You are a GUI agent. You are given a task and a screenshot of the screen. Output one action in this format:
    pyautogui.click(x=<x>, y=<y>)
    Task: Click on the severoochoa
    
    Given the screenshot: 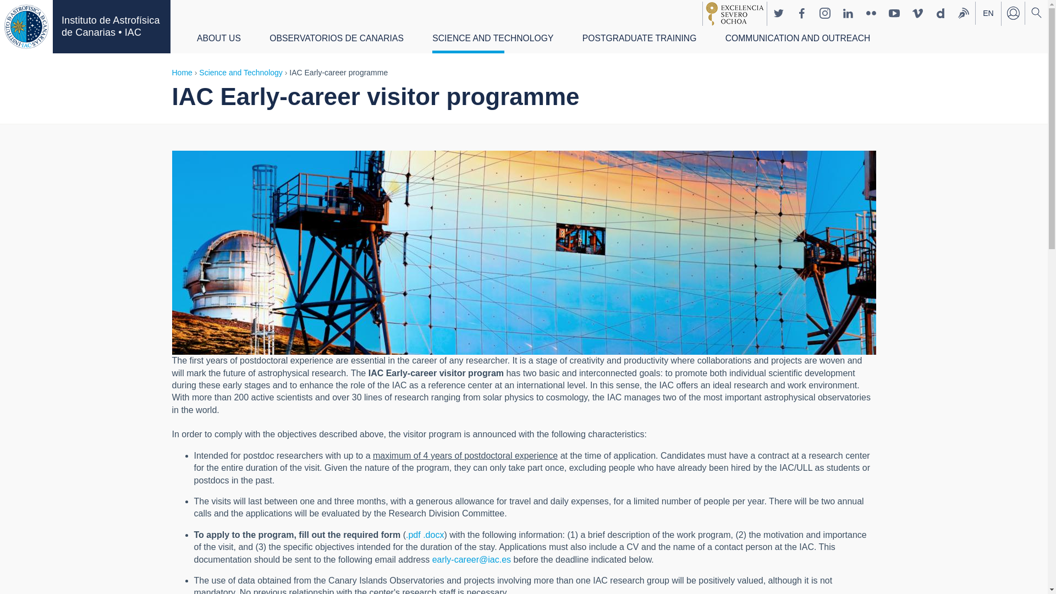 What is the action you would take?
    pyautogui.click(x=734, y=14)
    